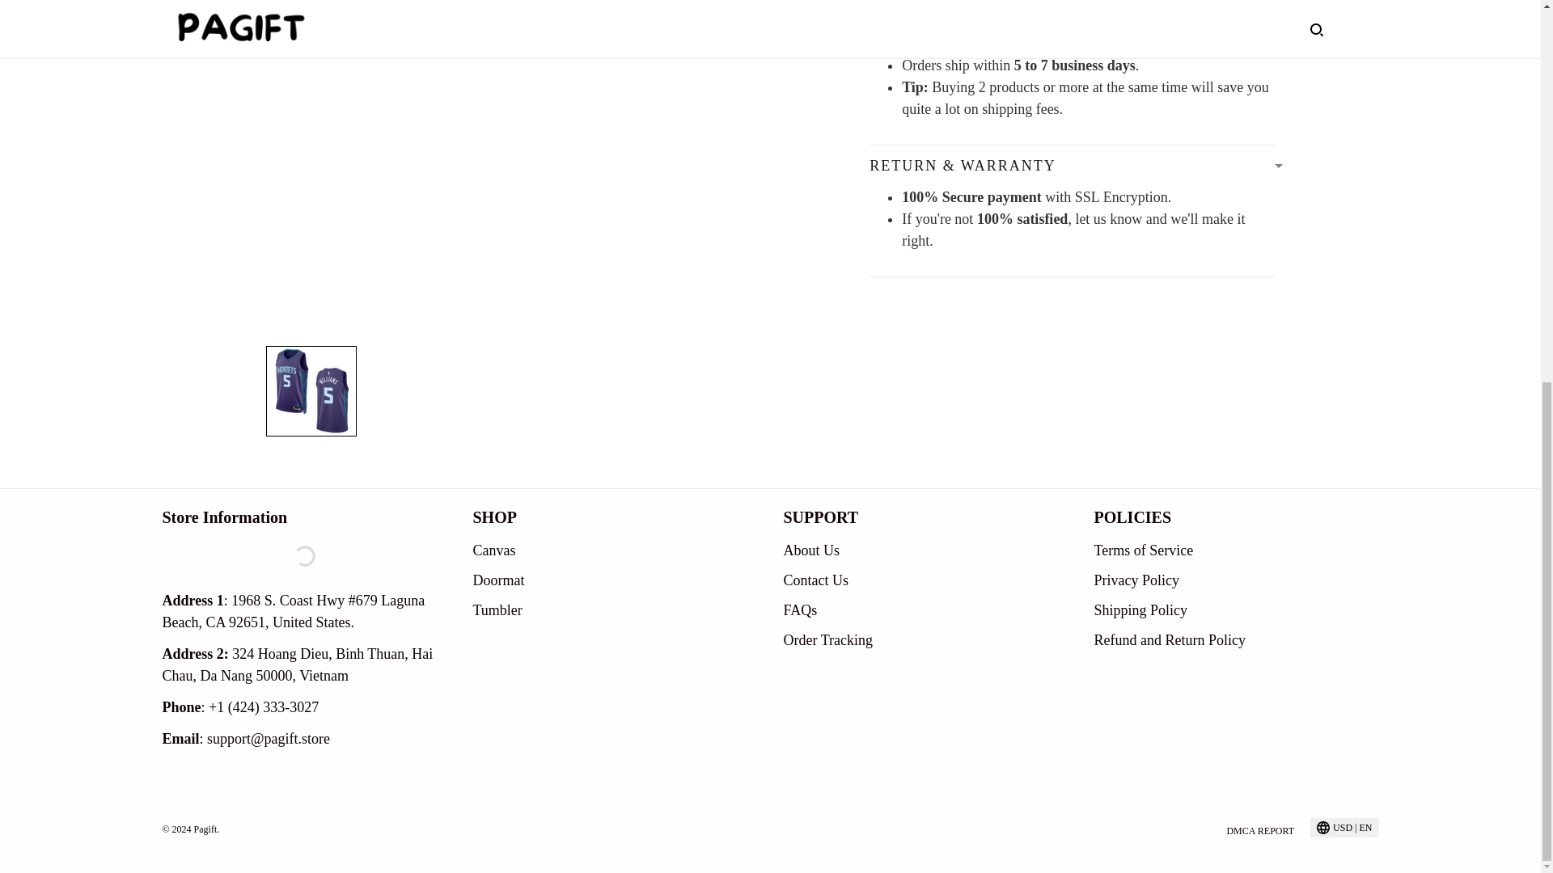  I want to click on DMCA REPORT, so click(1260, 829).